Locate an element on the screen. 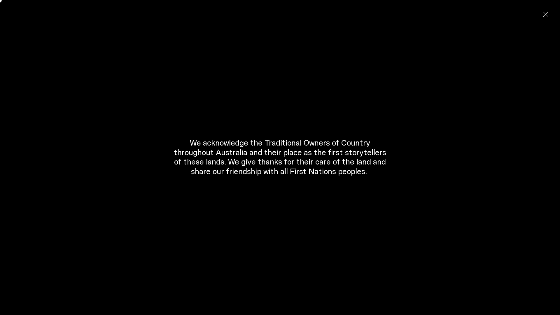 The image size is (560, 315). Packaging is located at coordinates (46, 96).